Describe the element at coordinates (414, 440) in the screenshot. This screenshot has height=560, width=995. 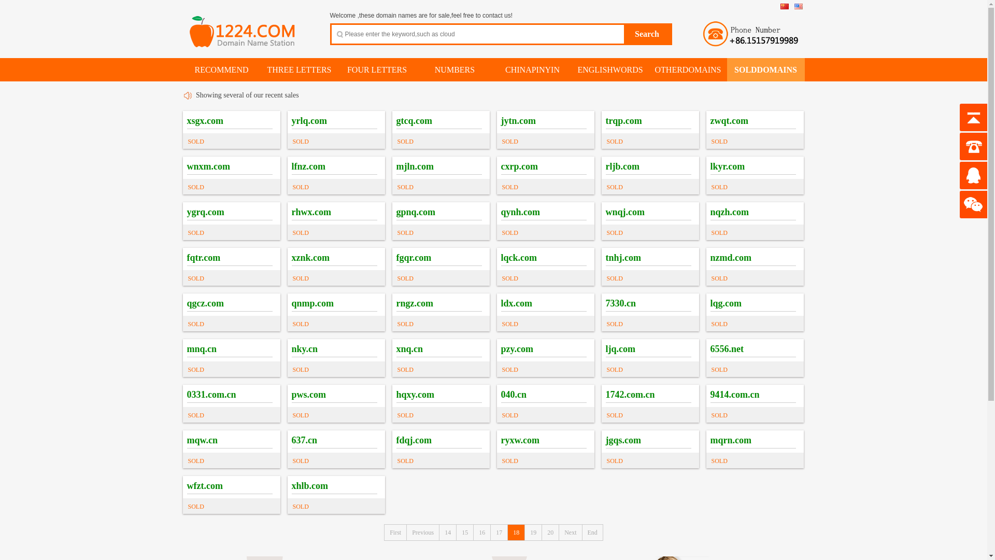
I see `fdqj.com` at that location.